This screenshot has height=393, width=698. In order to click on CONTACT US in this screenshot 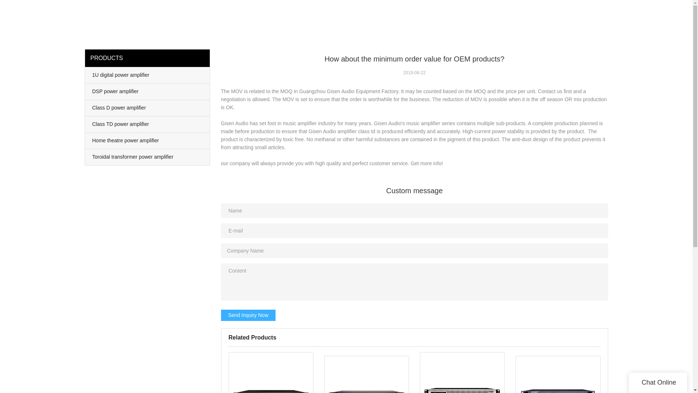, I will do `click(638, 15)`.